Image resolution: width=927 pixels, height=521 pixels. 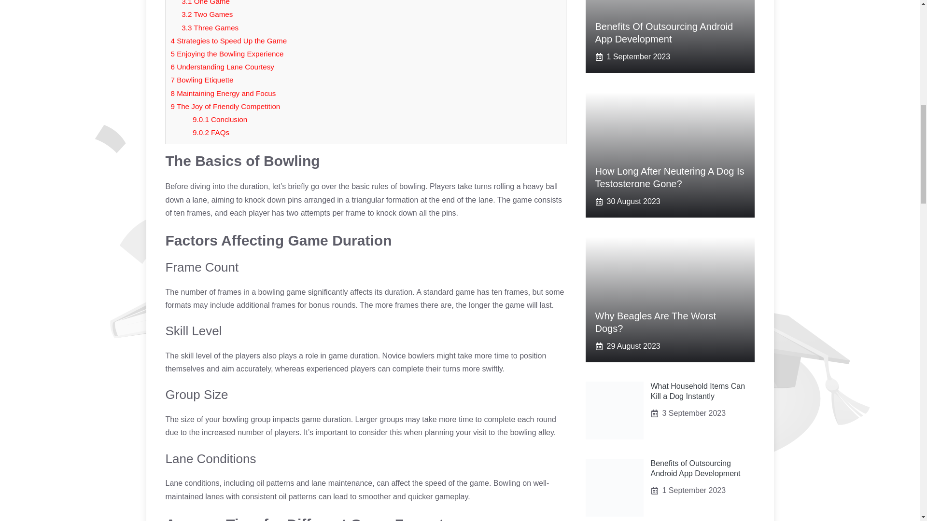 I want to click on 4 Strategies to Speed Up the Game, so click(x=229, y=41).